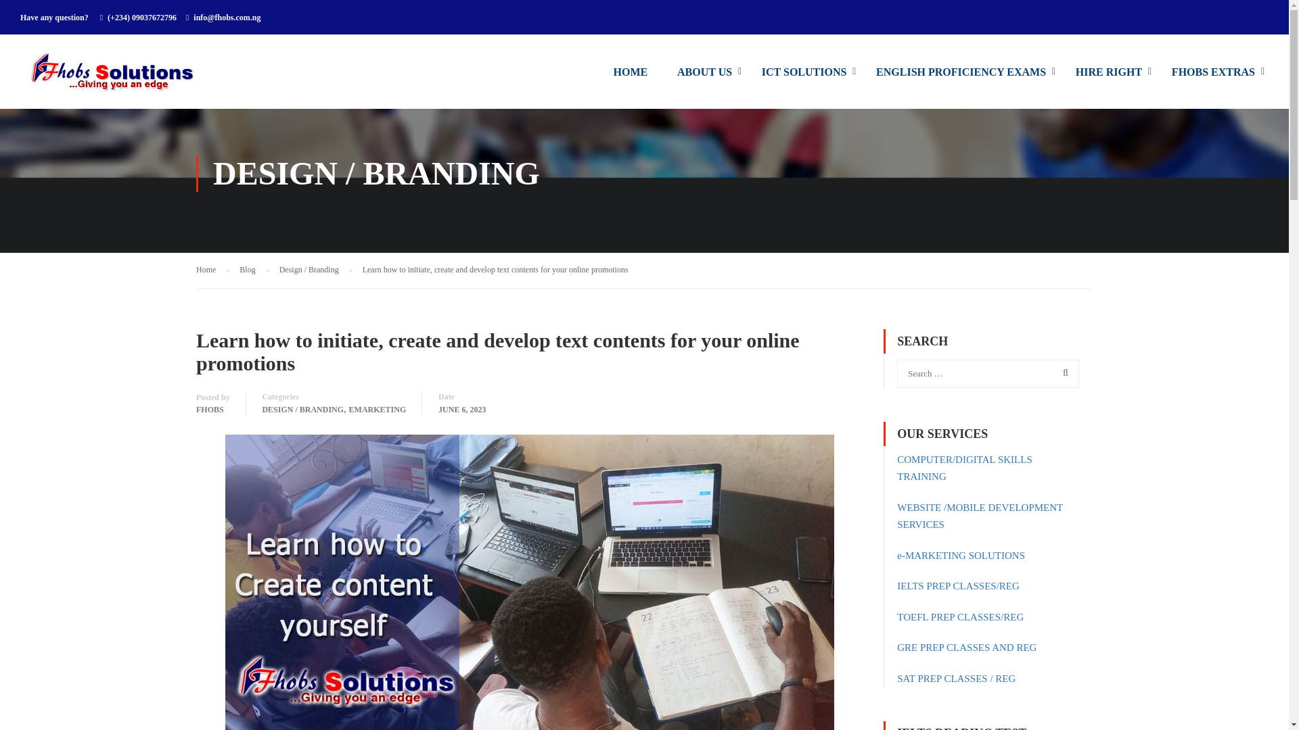  I want to click on ABOUT US, so click(705, 78).